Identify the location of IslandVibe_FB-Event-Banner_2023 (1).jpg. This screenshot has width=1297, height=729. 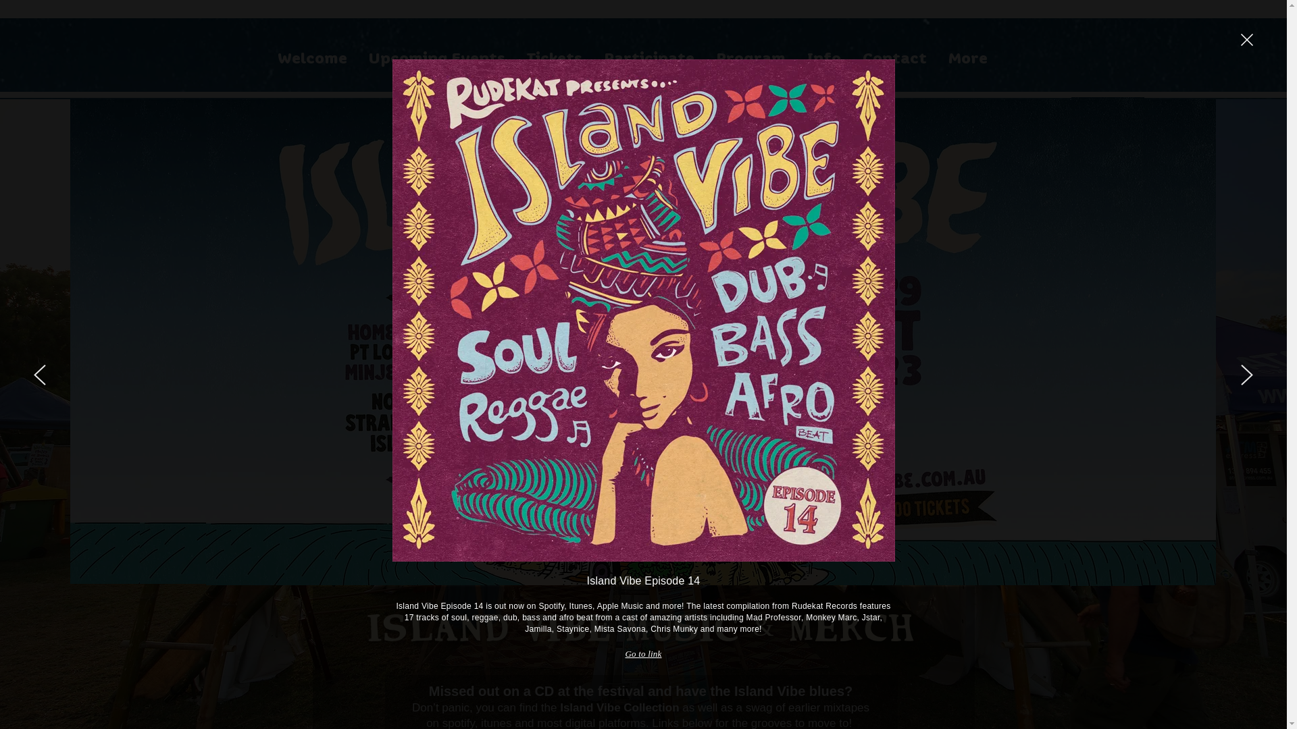
(1179, 342).